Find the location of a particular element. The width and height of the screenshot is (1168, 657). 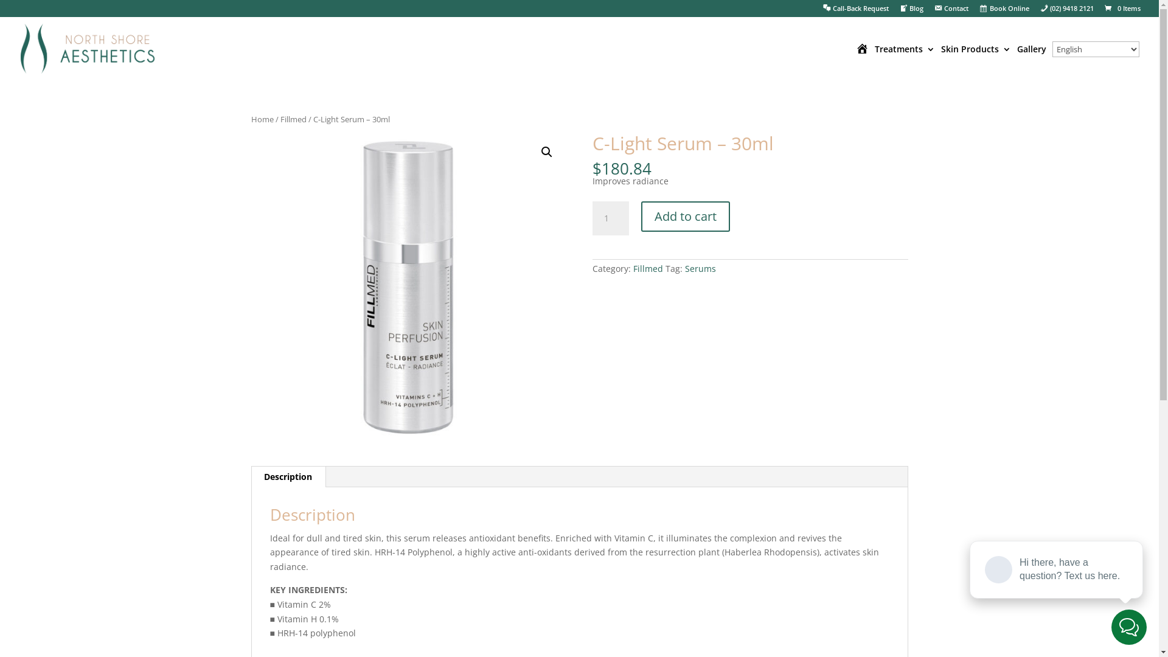

Blog is located at coordinates (911, 11).